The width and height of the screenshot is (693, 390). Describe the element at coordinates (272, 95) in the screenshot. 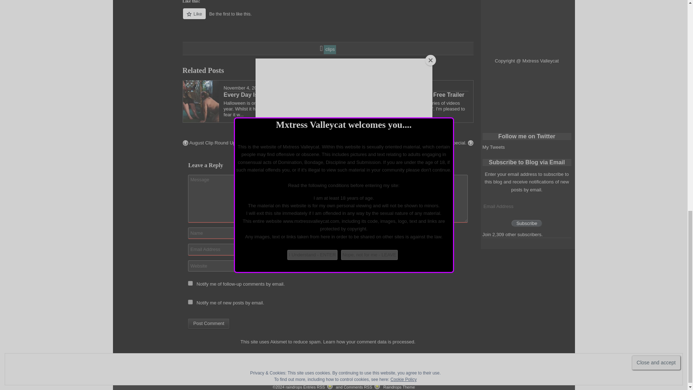

I see `Every Day Is Halloween` at that location.